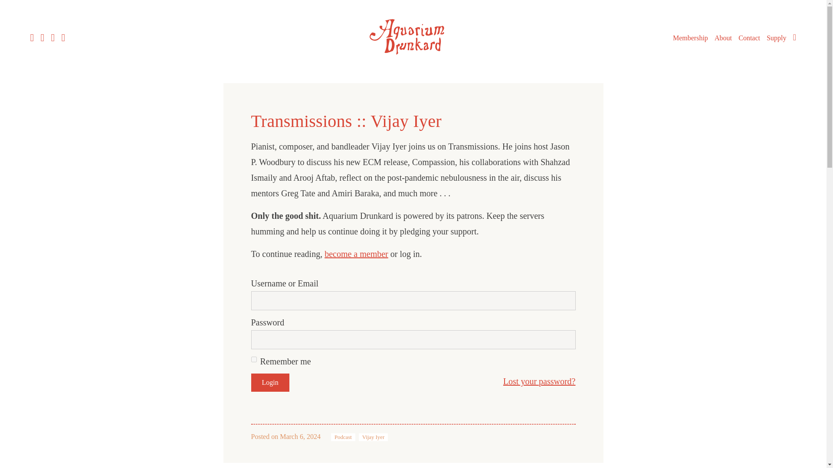 The width and height of the screenshot is (833, 468). I want to click on Login, so click(270, 382).